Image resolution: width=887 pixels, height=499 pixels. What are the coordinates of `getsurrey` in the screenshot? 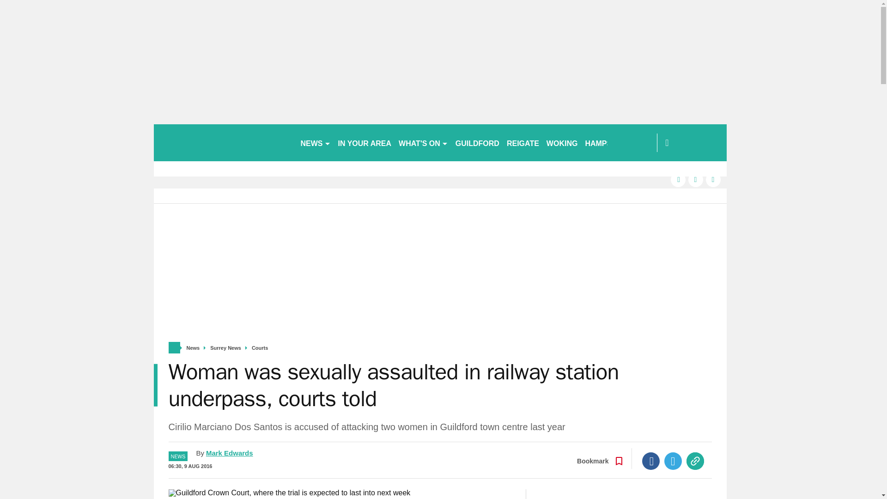 It's located at (223, 142).